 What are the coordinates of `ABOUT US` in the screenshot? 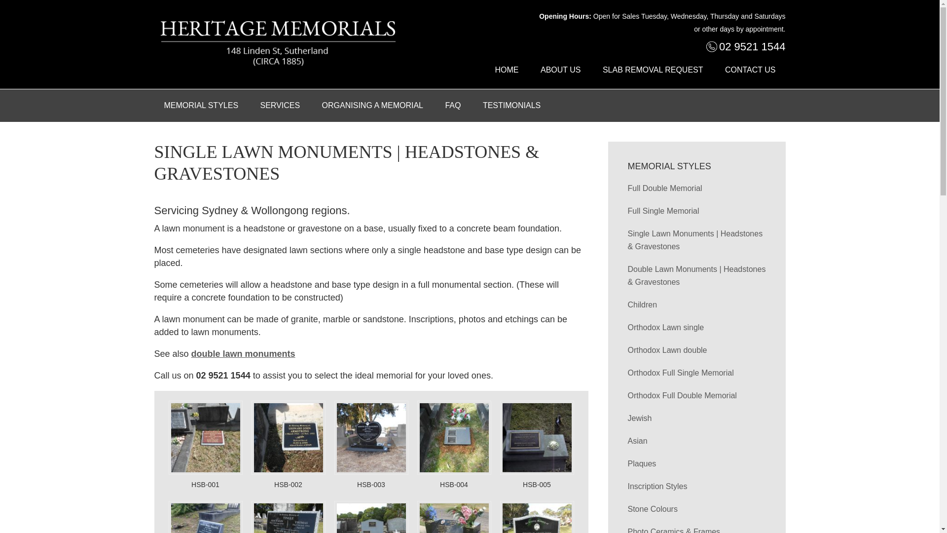 It's located at (561, 70).